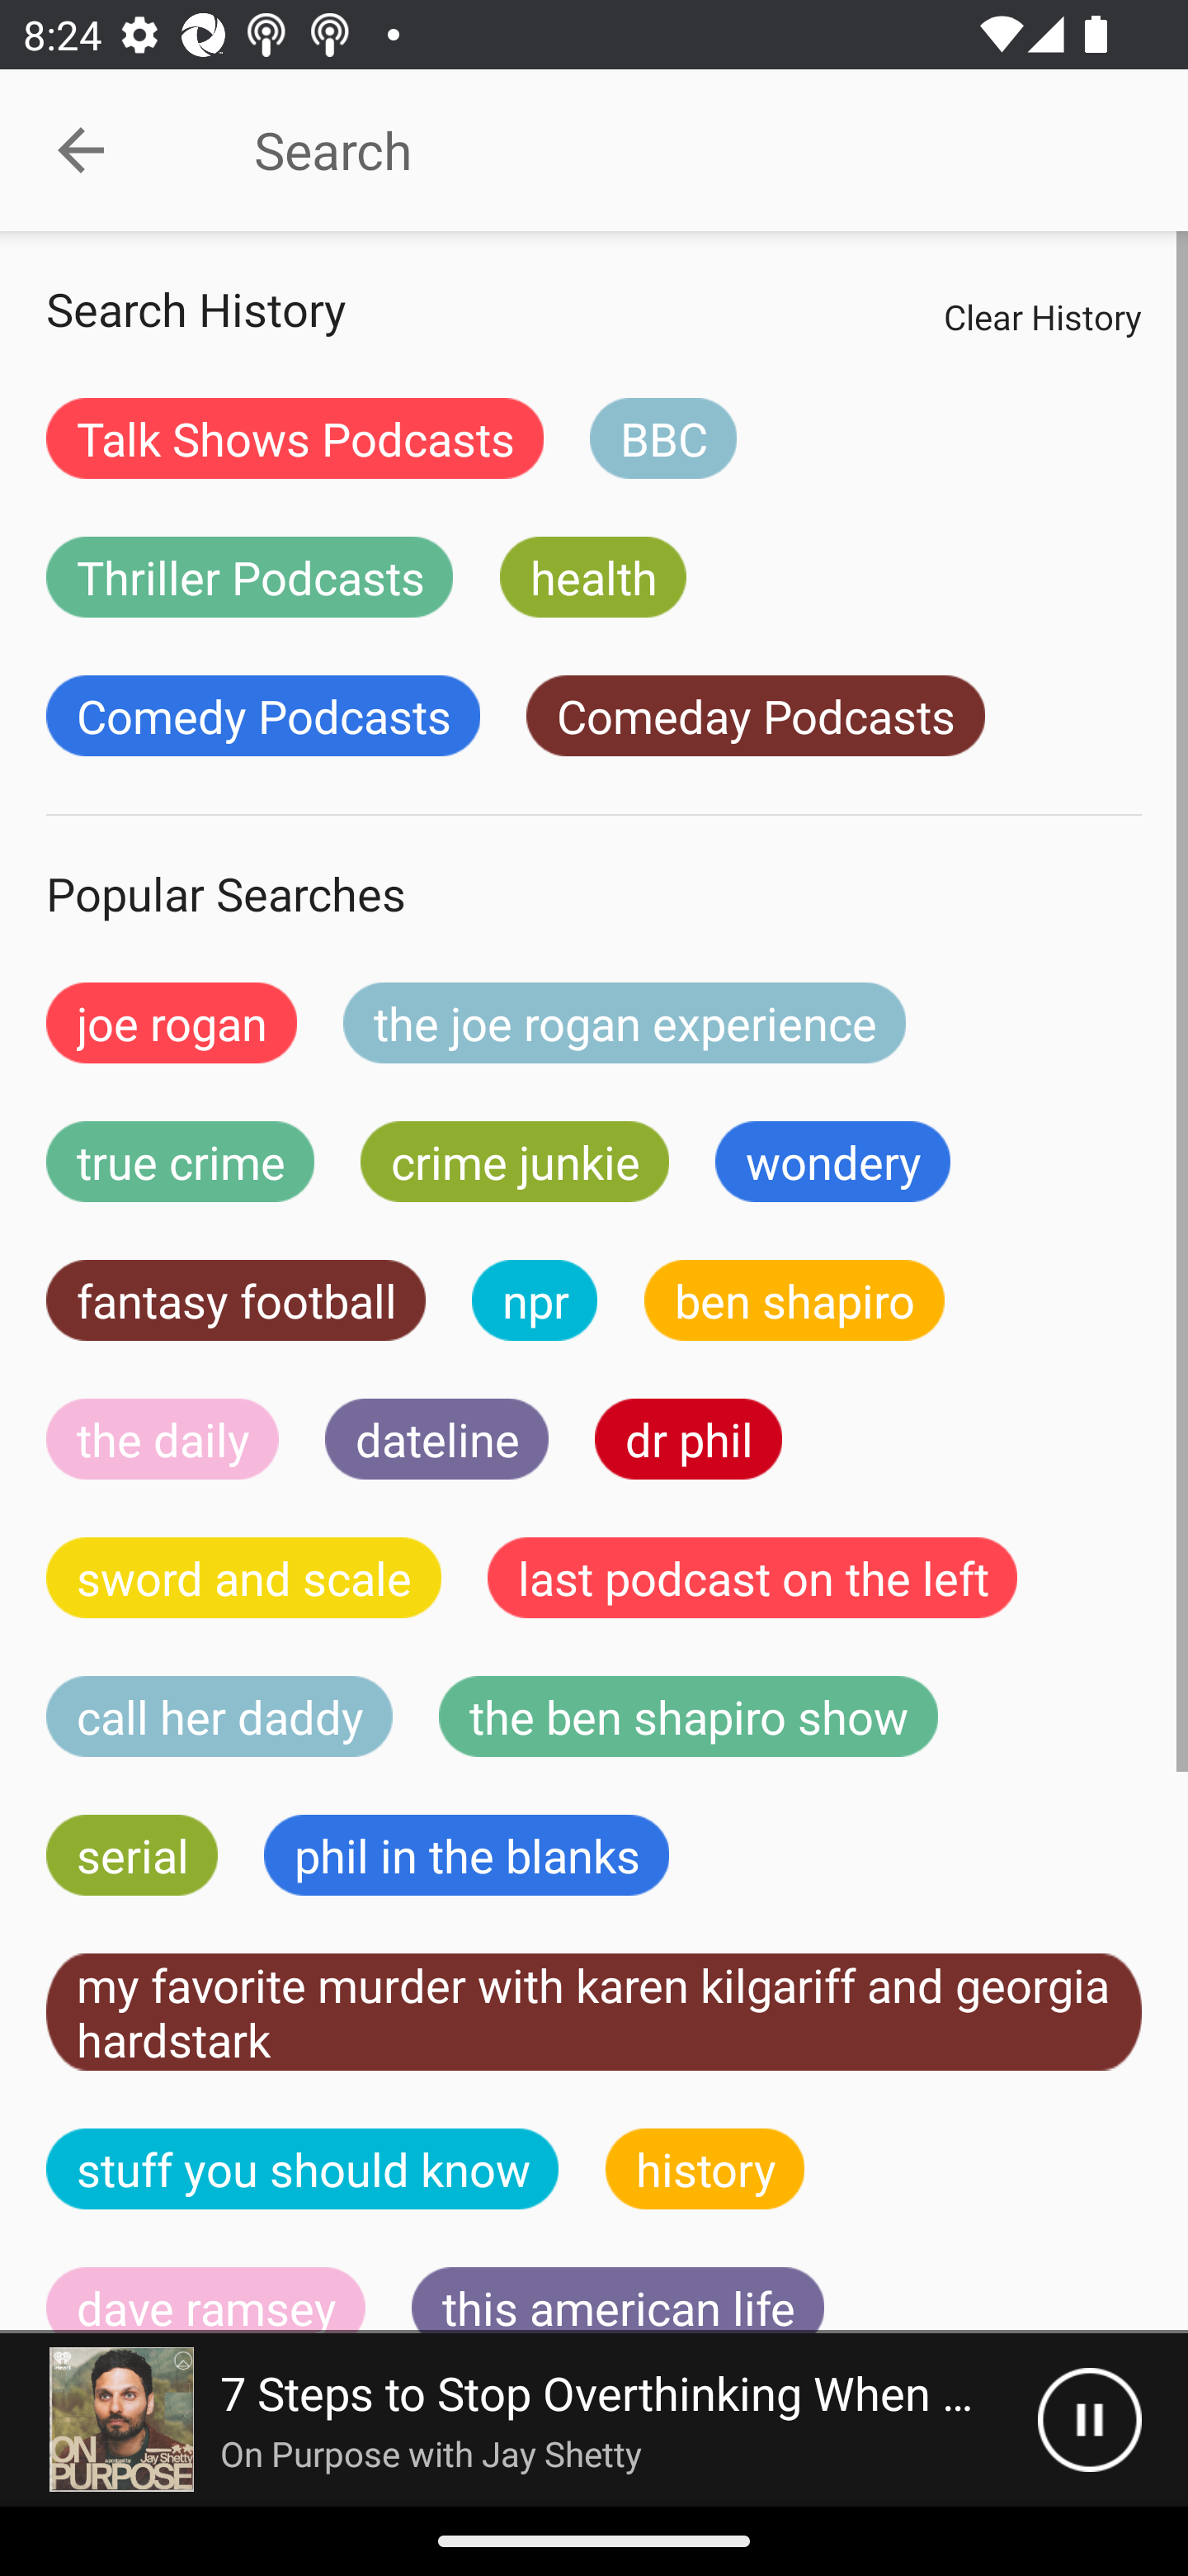 This screenshot has width=1188, height=2576. What do you see at coordinates (688, 1438) in the screenshot?
I see `dr phil` at bounding box center [688, 1438].